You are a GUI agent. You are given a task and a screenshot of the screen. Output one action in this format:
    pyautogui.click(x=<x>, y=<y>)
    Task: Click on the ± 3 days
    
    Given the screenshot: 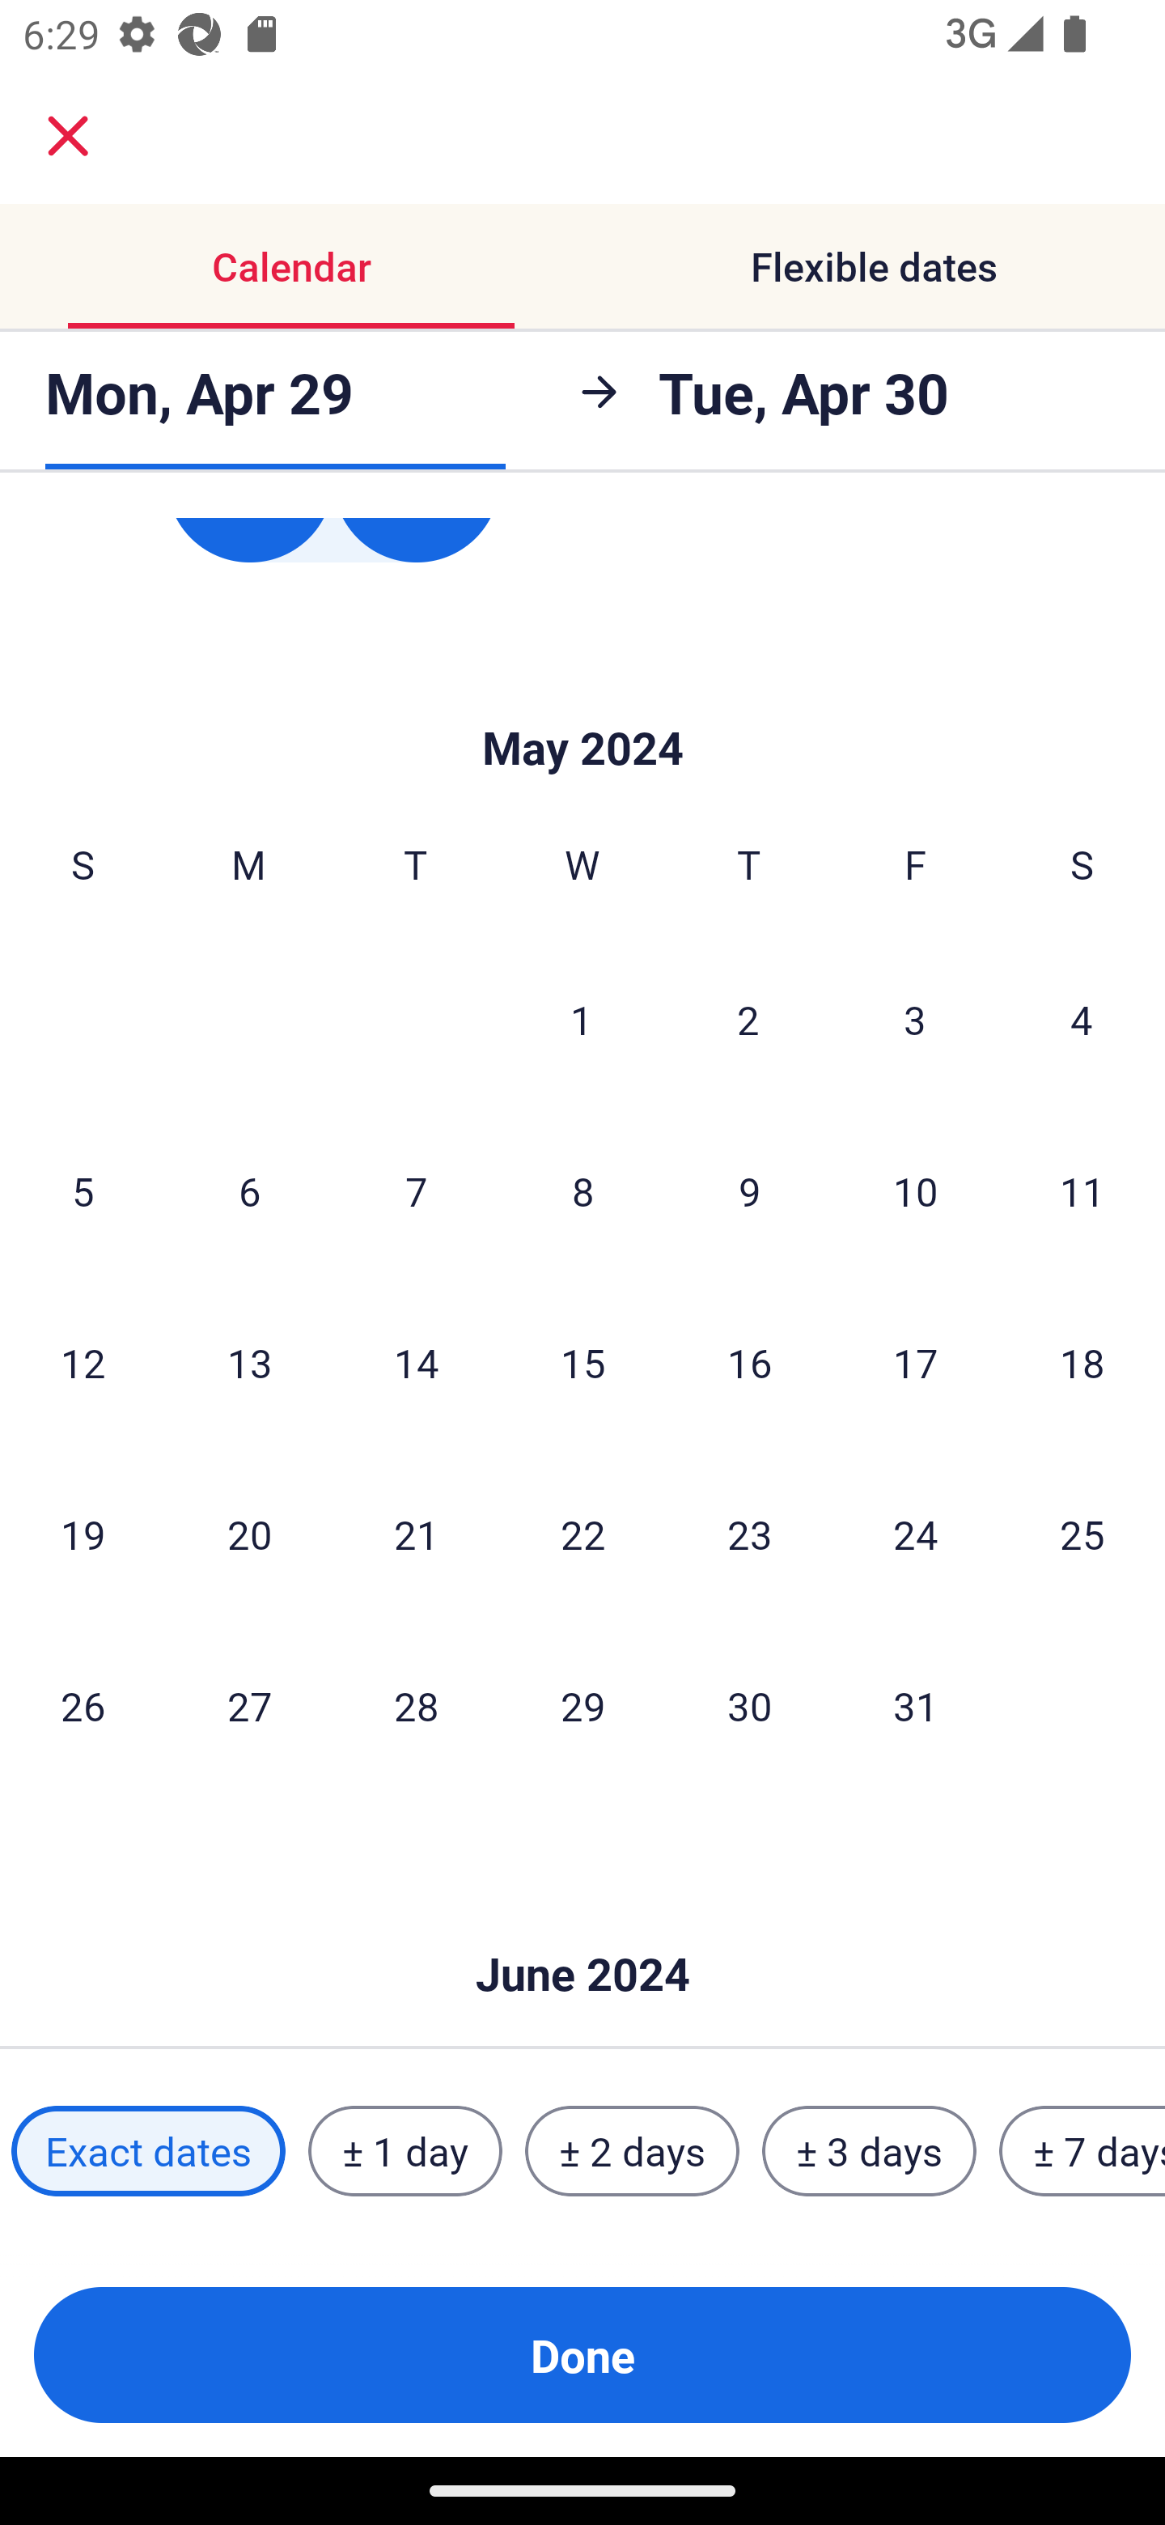 What is the action you would take?
    pyautogui.click(x=869, y=2151)
    